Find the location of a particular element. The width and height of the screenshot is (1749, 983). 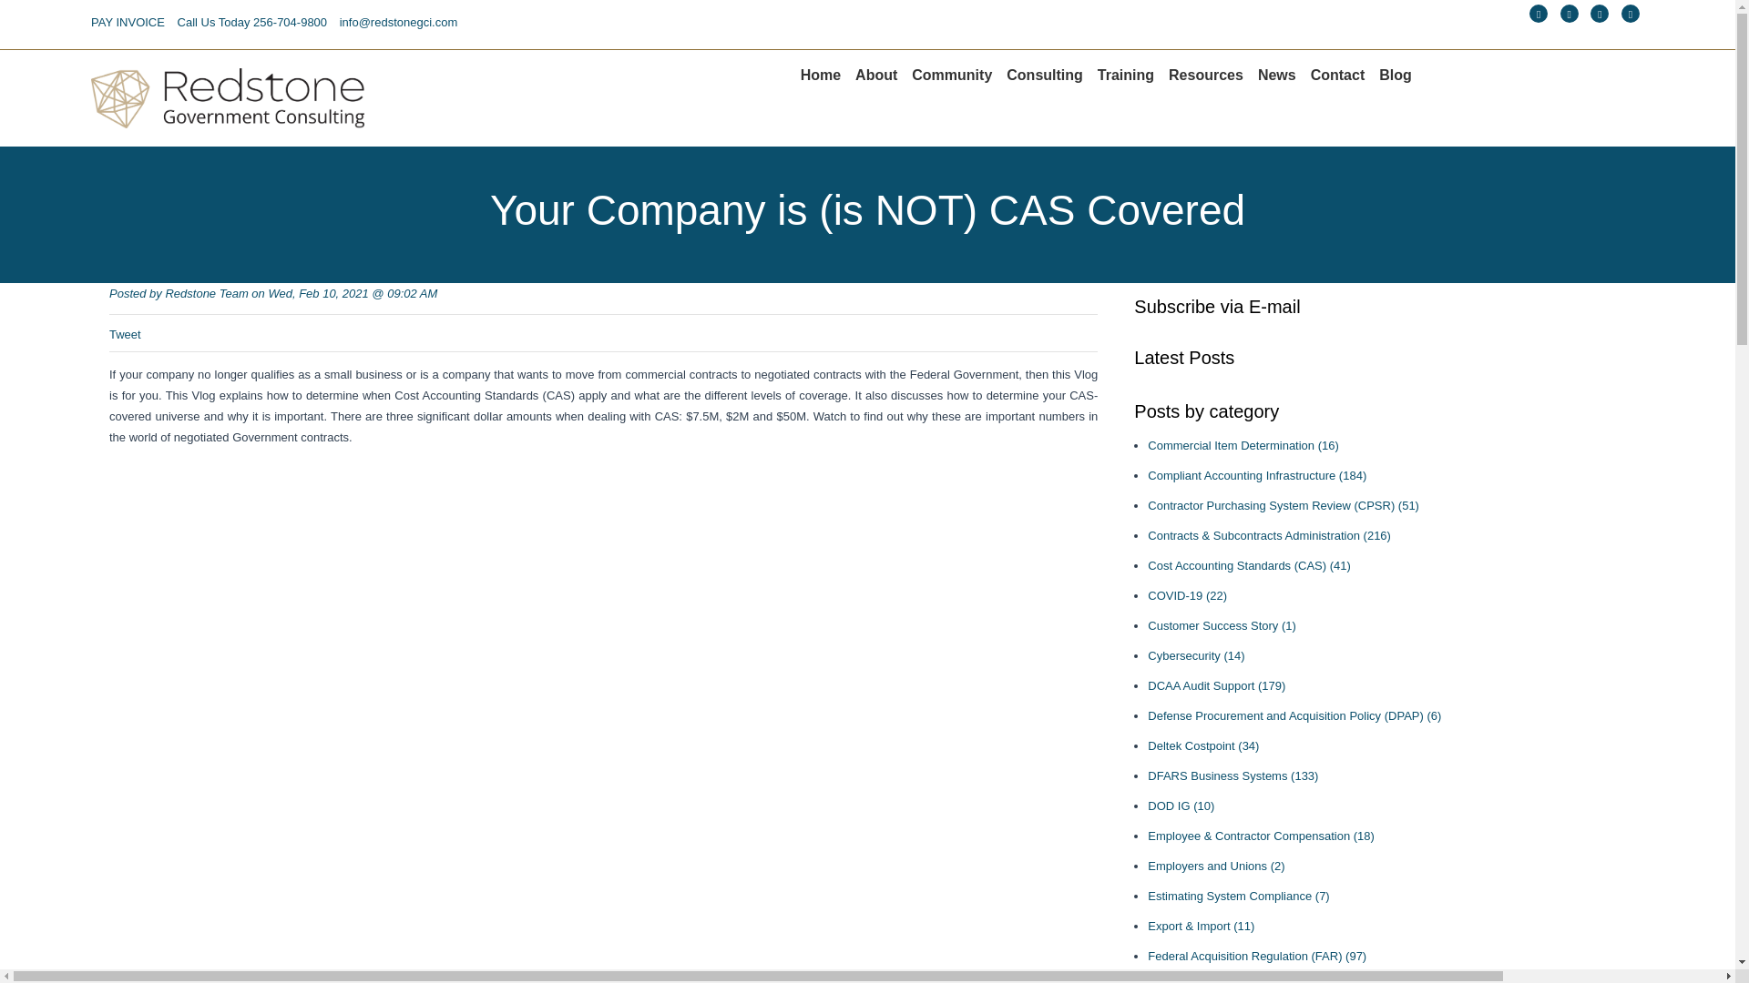

PAY INVOICE is located at coordinates (128, 22).